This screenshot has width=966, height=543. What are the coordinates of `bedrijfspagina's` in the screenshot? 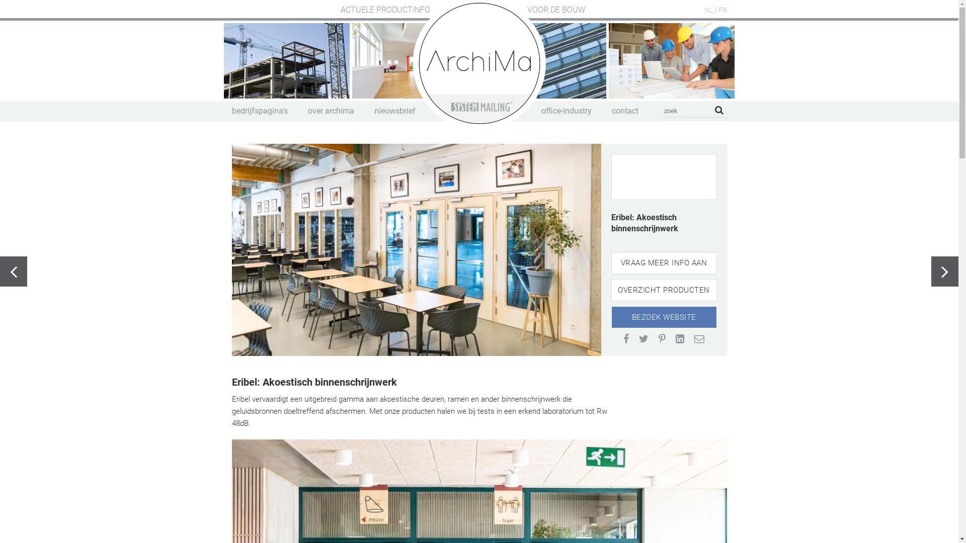 It's located at (260, 111).